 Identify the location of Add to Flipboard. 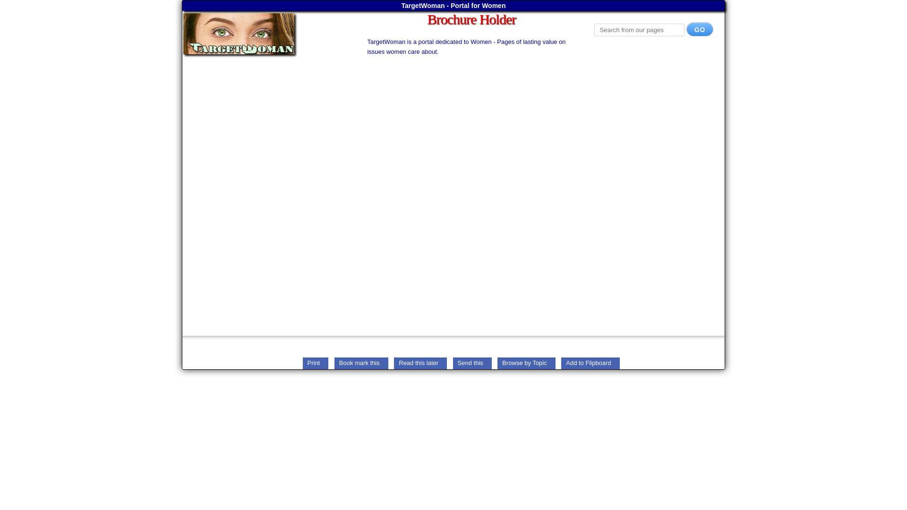
(590, 363).